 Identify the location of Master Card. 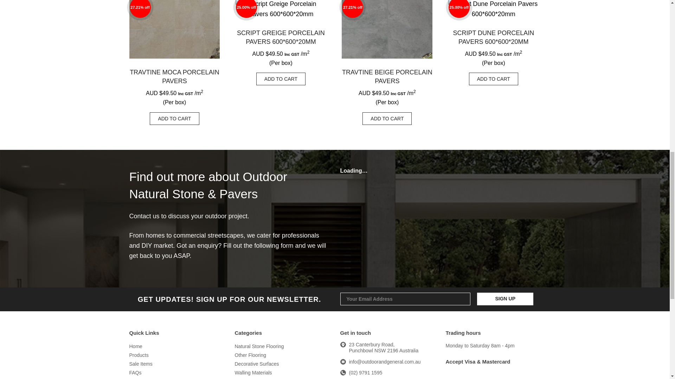
(493, 375).